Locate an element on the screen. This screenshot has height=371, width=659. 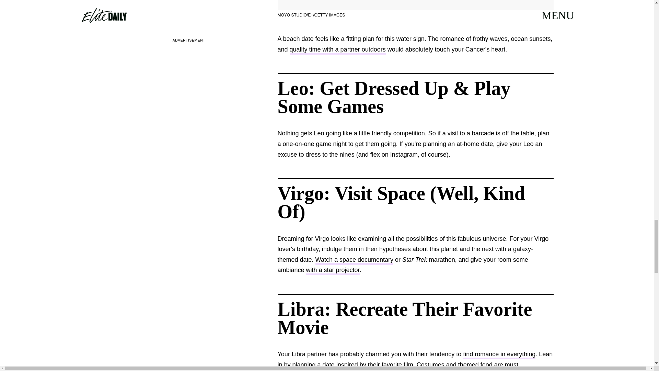
quality time with a partner outdoors is located at coordinates (338, 50).